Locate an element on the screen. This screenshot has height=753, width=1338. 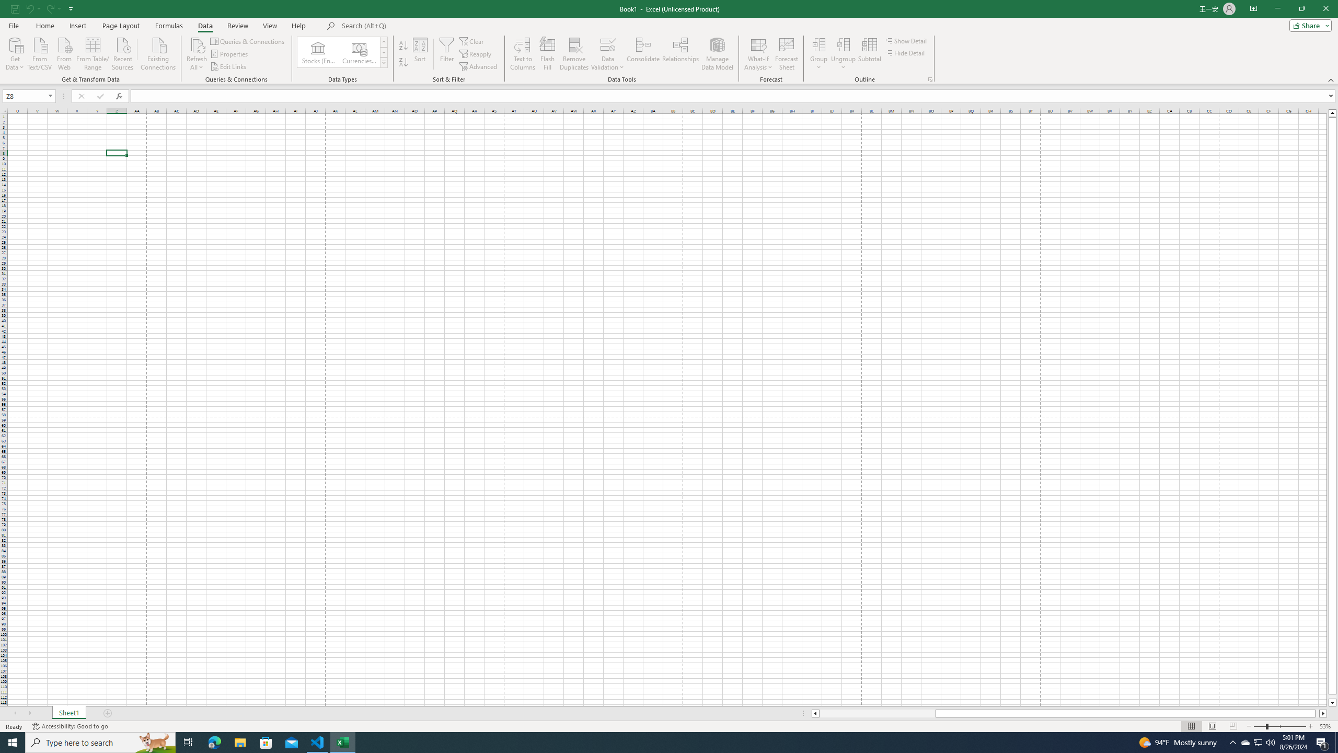
From Table/Range is located at coordinates (93, 53).